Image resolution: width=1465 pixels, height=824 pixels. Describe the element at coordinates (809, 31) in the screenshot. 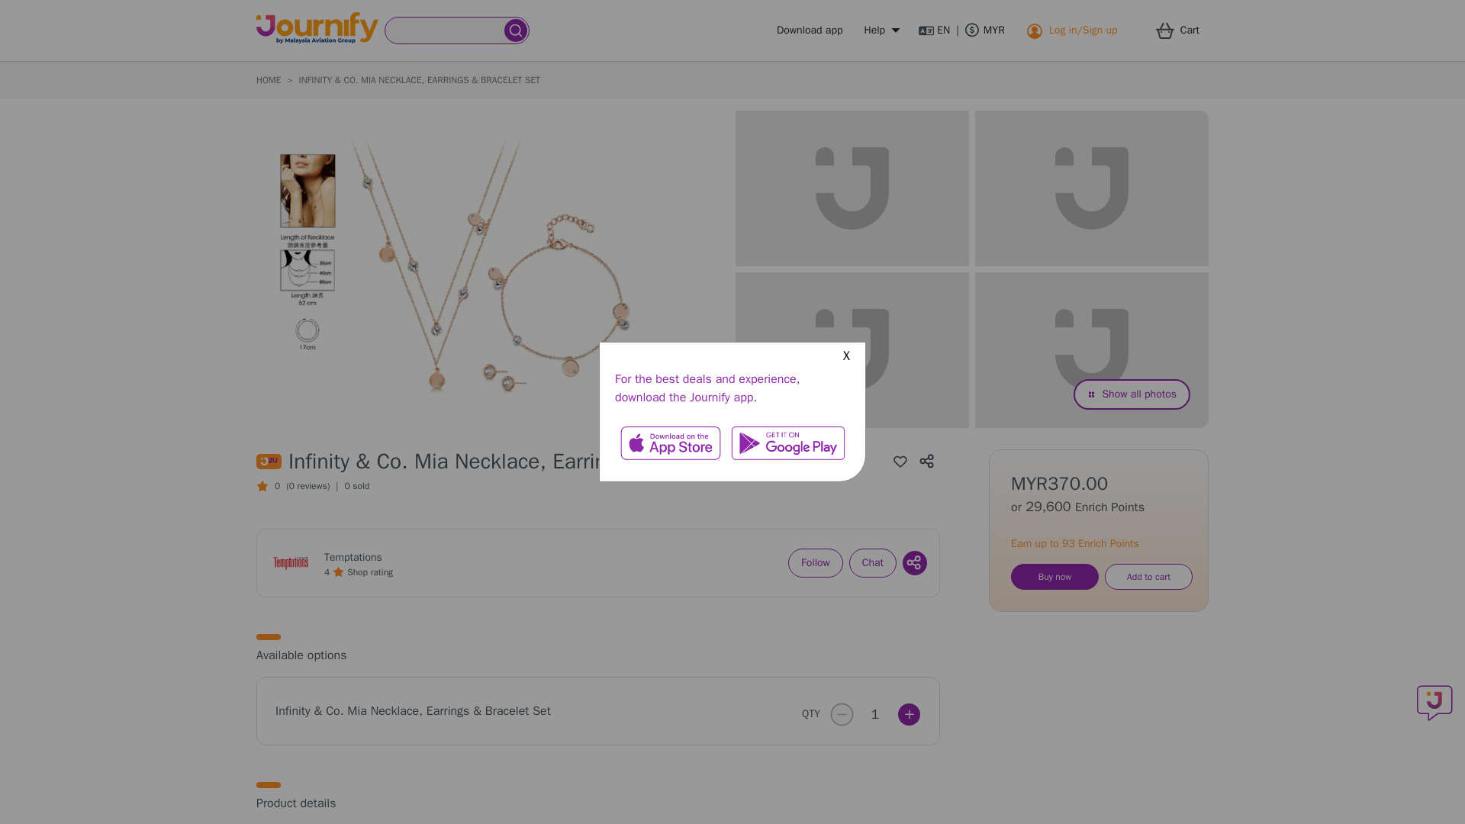

I see `Download app` at that location.